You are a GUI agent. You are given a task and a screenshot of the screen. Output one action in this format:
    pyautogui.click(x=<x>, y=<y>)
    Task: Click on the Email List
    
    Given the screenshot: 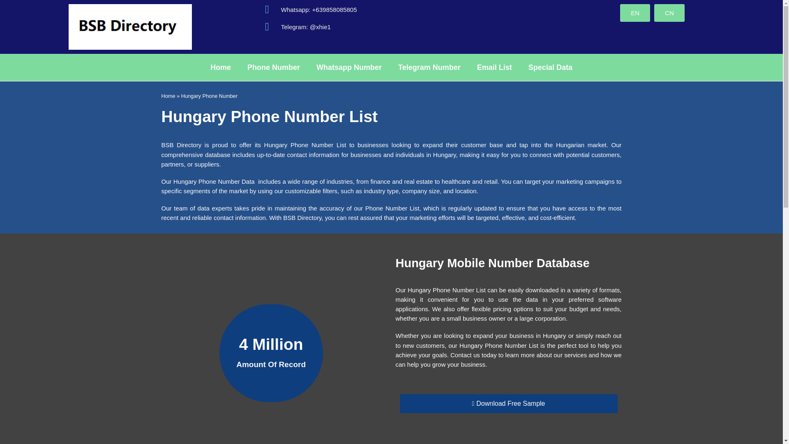 What is the action you would take?
    pyautogui.click(x=494, y=67)
    